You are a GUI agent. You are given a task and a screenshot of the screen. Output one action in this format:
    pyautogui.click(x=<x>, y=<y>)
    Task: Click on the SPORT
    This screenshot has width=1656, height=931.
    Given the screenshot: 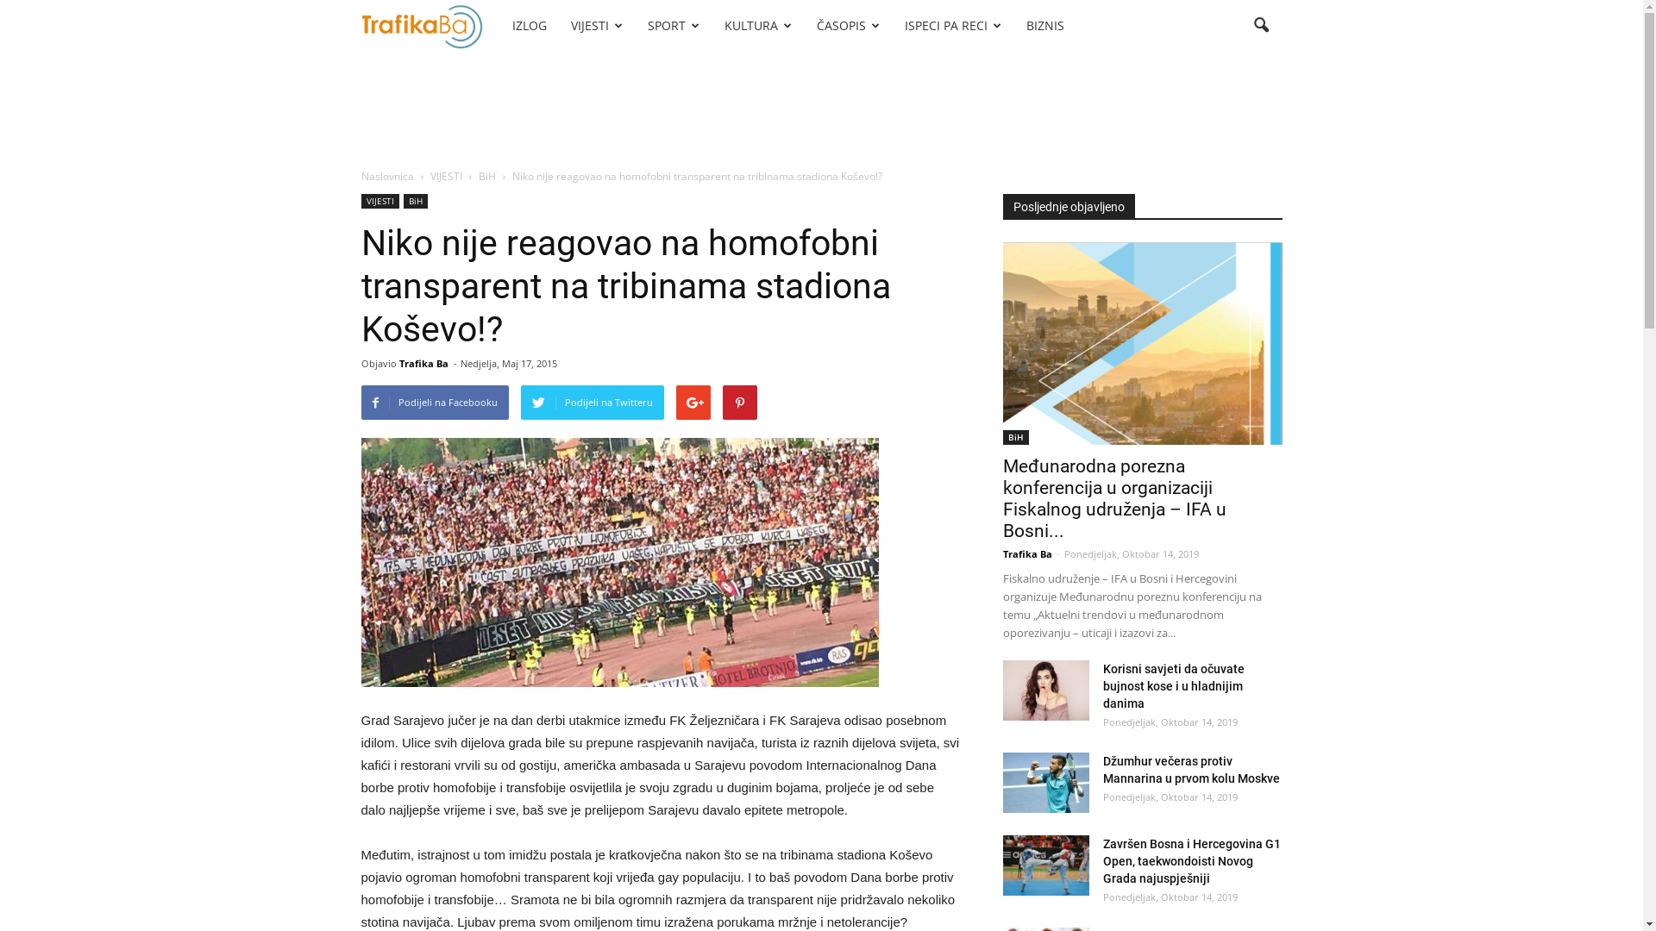 What is the action you would take?
    pyautogui.click(x=674, y=26)
    